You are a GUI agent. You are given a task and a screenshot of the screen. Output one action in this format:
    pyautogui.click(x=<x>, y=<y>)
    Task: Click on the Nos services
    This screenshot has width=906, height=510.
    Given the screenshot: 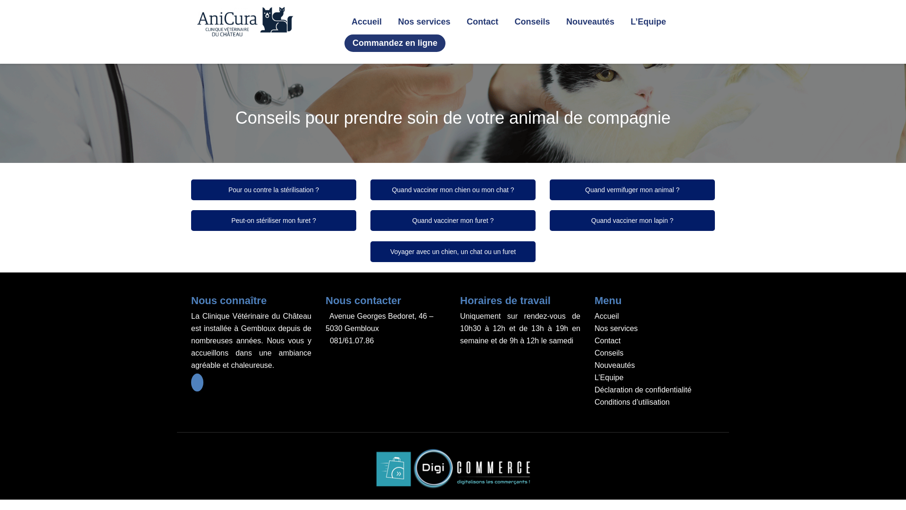 What is the action you would take?
    pyautogui.click(x=424, y=22)
    